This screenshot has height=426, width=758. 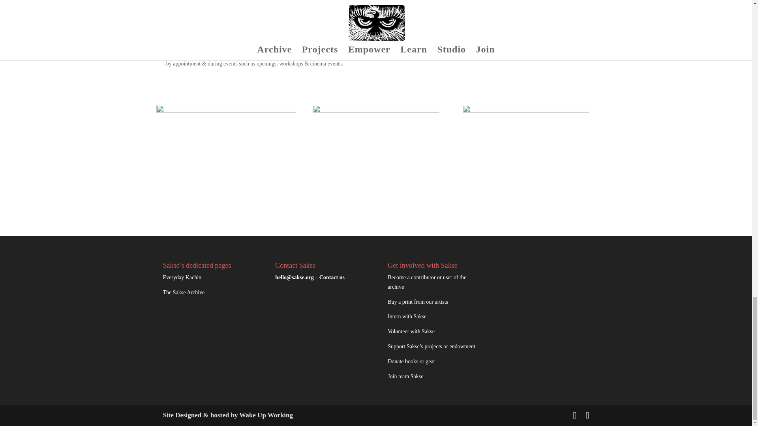 What do you see at coordinates (266, 415) in the screenshot?
I see `Wake Up Working` at bounding box center [266, 415].